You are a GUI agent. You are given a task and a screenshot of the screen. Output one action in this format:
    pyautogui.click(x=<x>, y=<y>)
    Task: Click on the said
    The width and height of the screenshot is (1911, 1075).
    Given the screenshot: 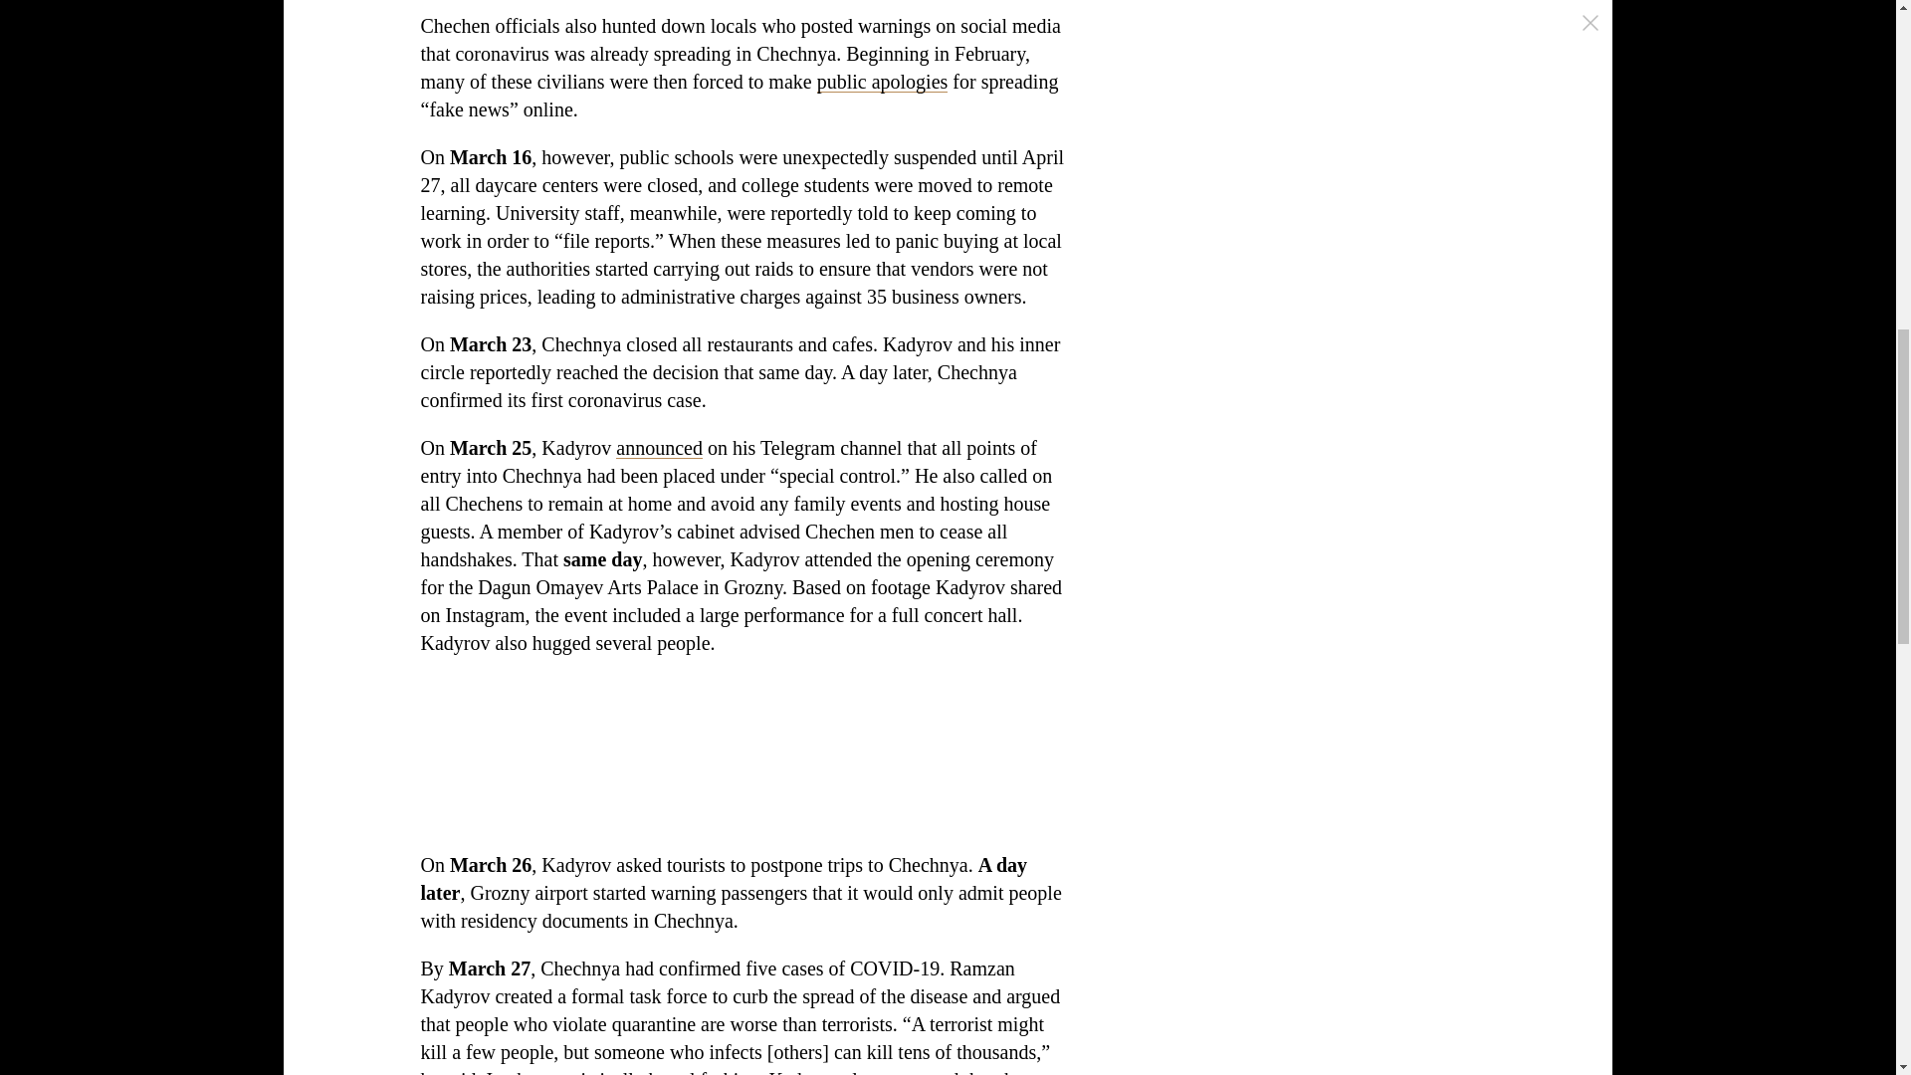 What is the action you would take?
    pyautogui.click(x=460, y=1071)
    